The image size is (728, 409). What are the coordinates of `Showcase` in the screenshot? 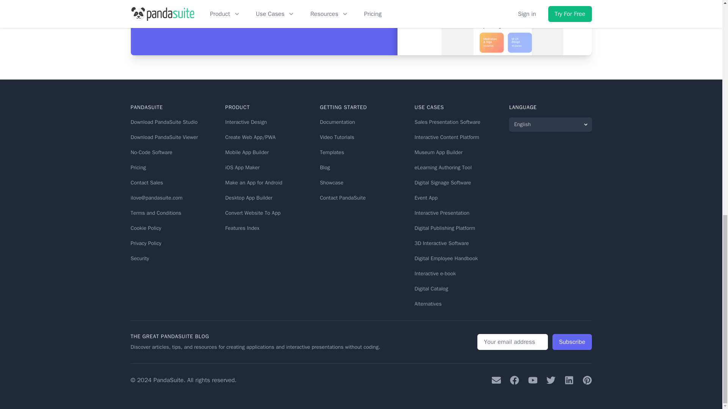 It's located at (332, 183).